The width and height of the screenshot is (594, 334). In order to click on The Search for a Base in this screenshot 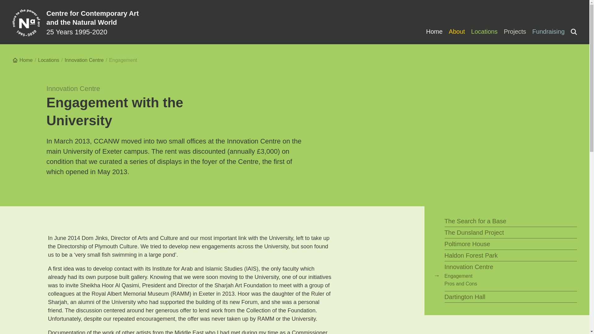, I will do `click(493, 221)`.